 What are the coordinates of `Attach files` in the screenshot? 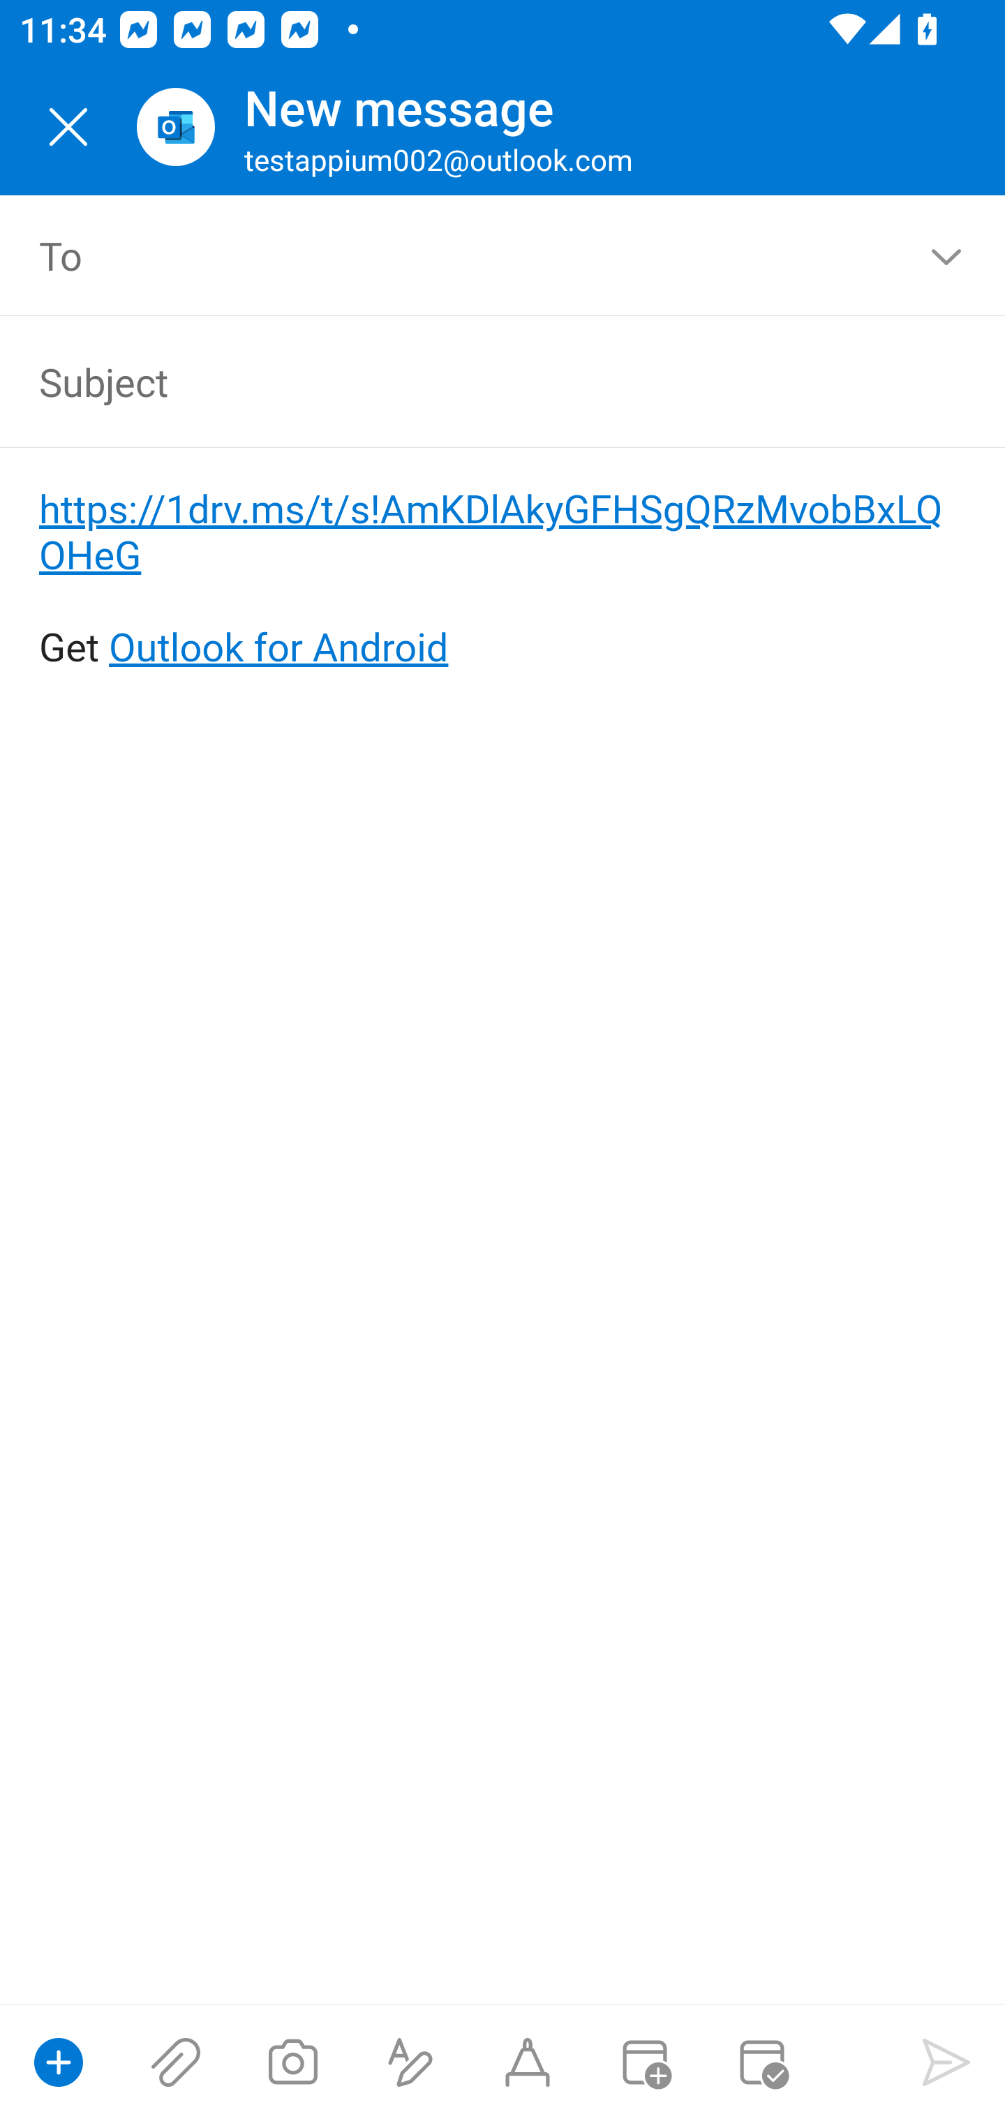 It's located at (176, 2062).